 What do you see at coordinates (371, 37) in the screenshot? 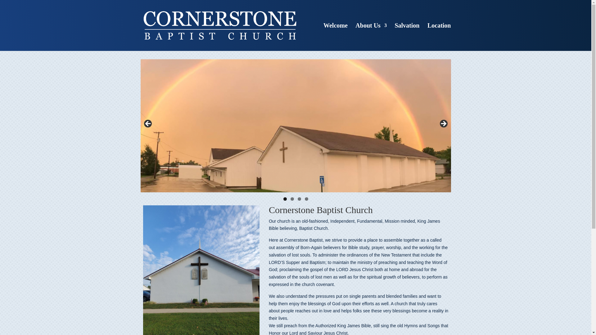
I see `About Us` at bounding box center [371, 37].